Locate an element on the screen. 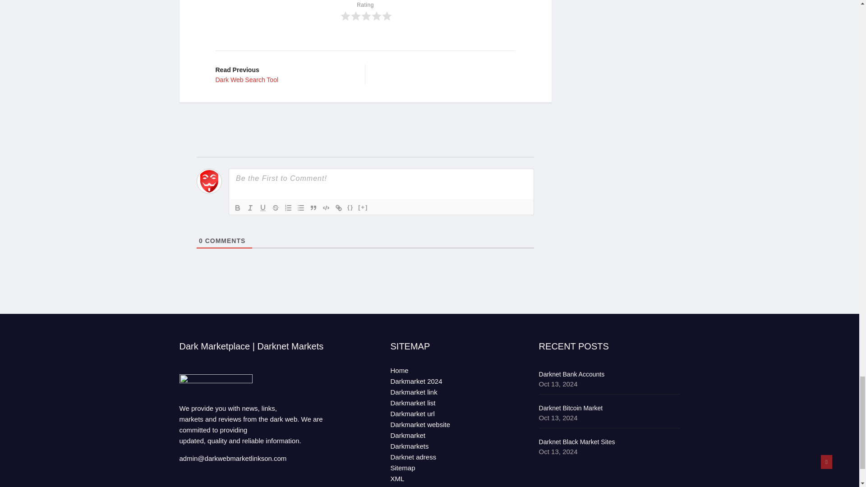 This screenshot has height=487, width=866. Link is located at coordinates (326, 208).